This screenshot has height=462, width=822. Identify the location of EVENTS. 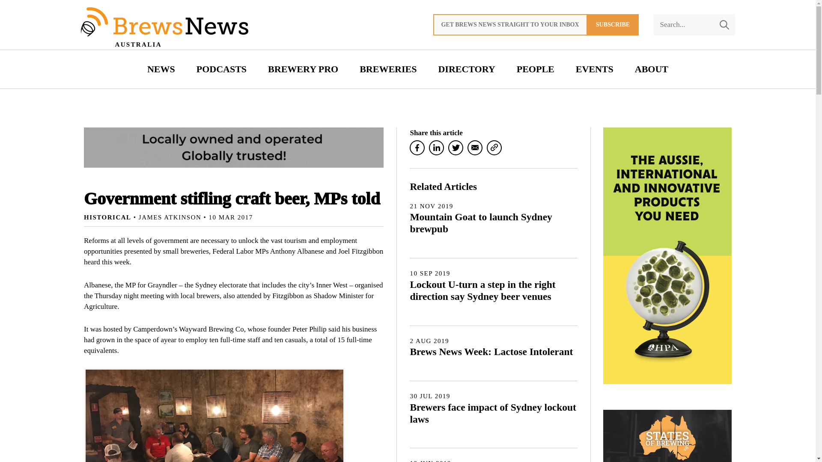
(594, 69).